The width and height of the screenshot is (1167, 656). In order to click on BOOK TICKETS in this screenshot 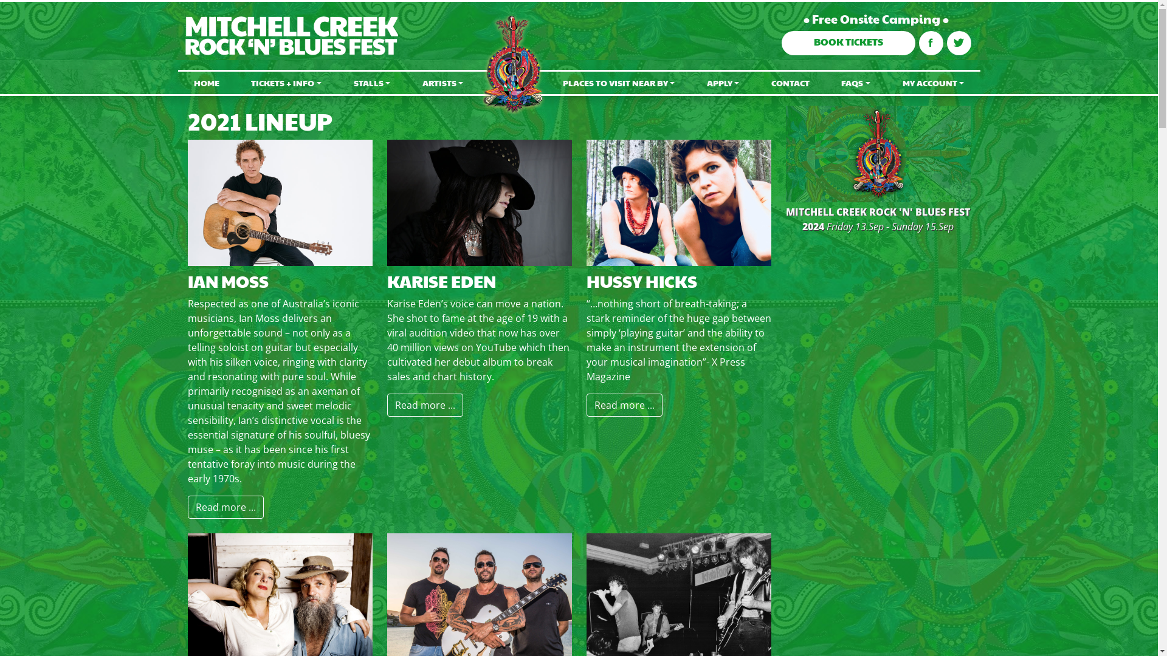, I will do `click(849, 43)`.